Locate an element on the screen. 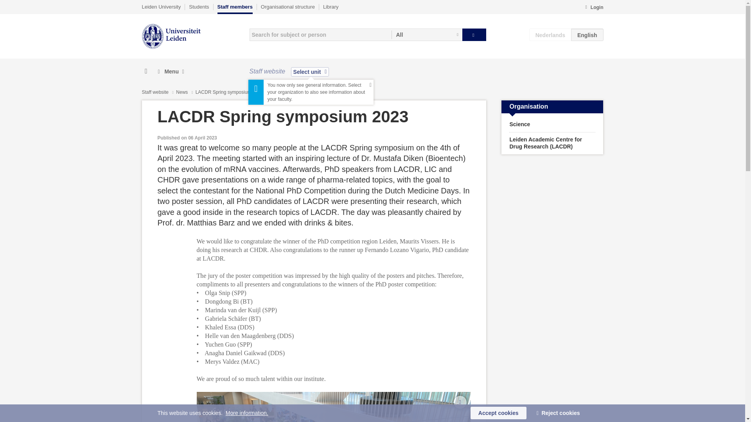  All is located at coordinates (427, 34).